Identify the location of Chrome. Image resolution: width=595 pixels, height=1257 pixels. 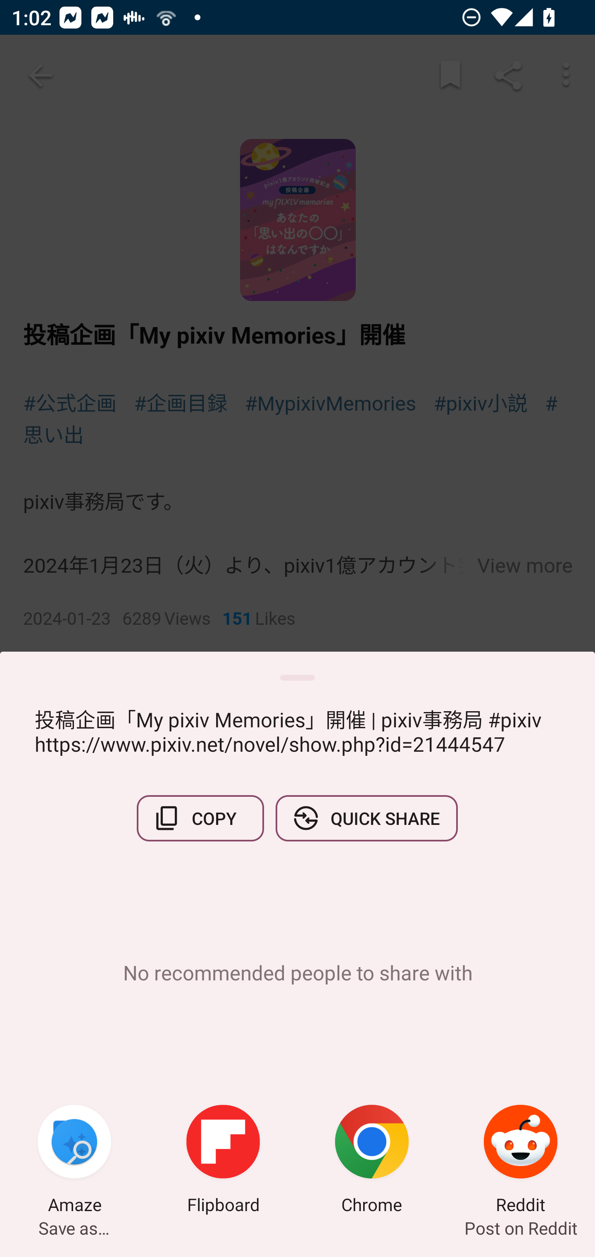
(372, 1161).